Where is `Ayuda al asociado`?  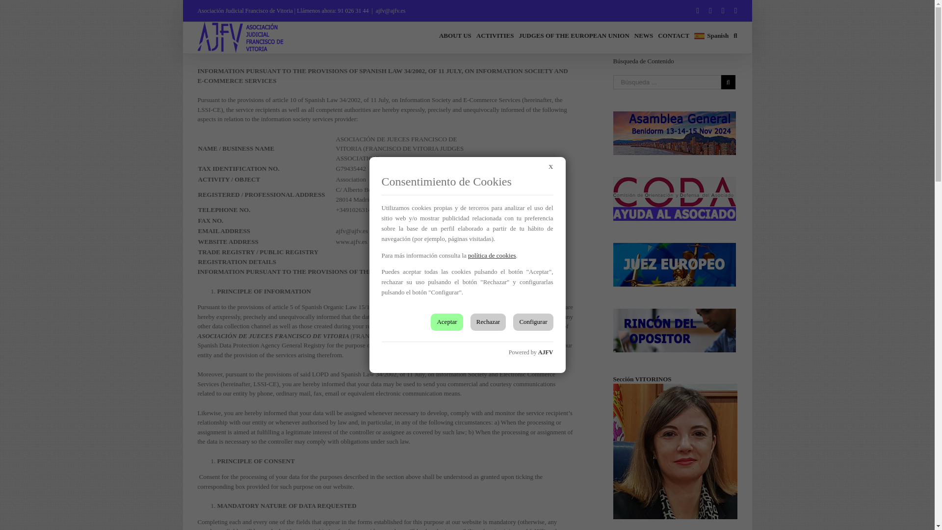 Ayuda al asociado is located at coordinates (674, 198).